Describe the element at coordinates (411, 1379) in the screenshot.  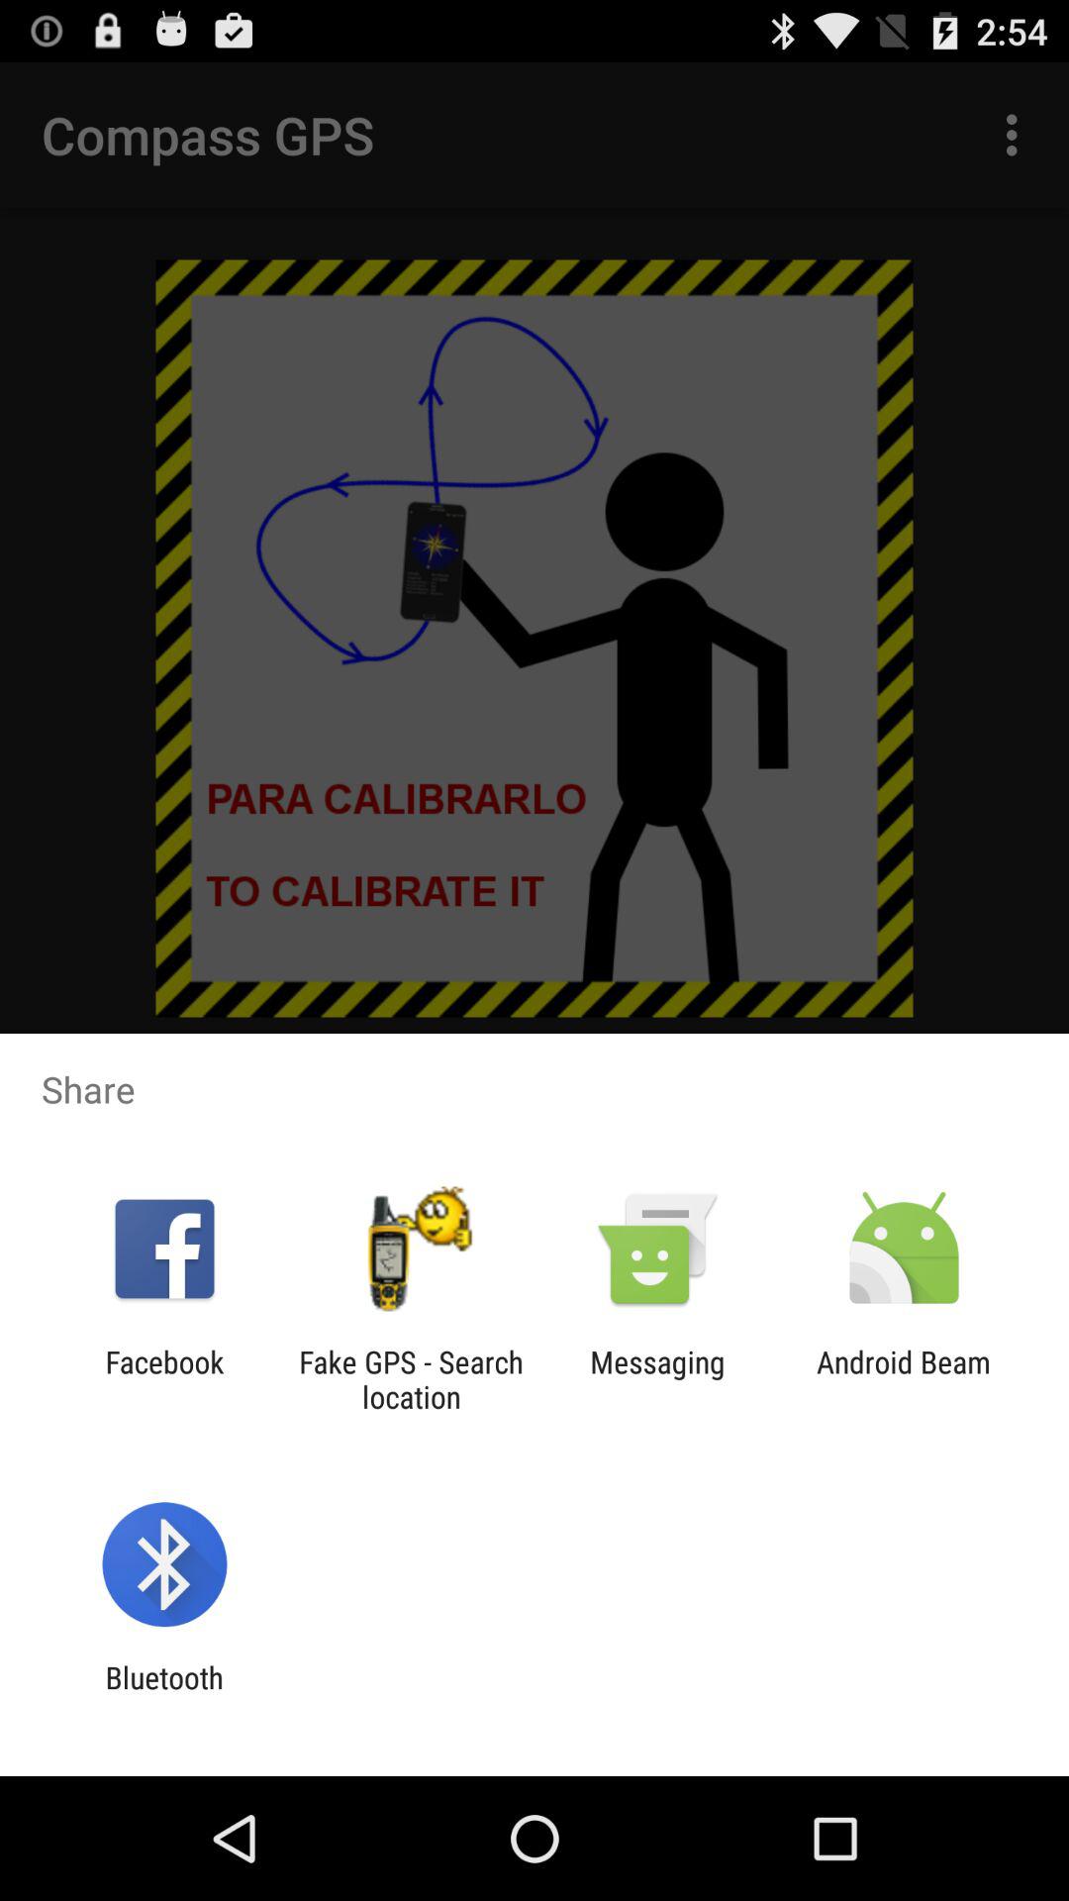
I see `turn on the fake gps search app` at that location.